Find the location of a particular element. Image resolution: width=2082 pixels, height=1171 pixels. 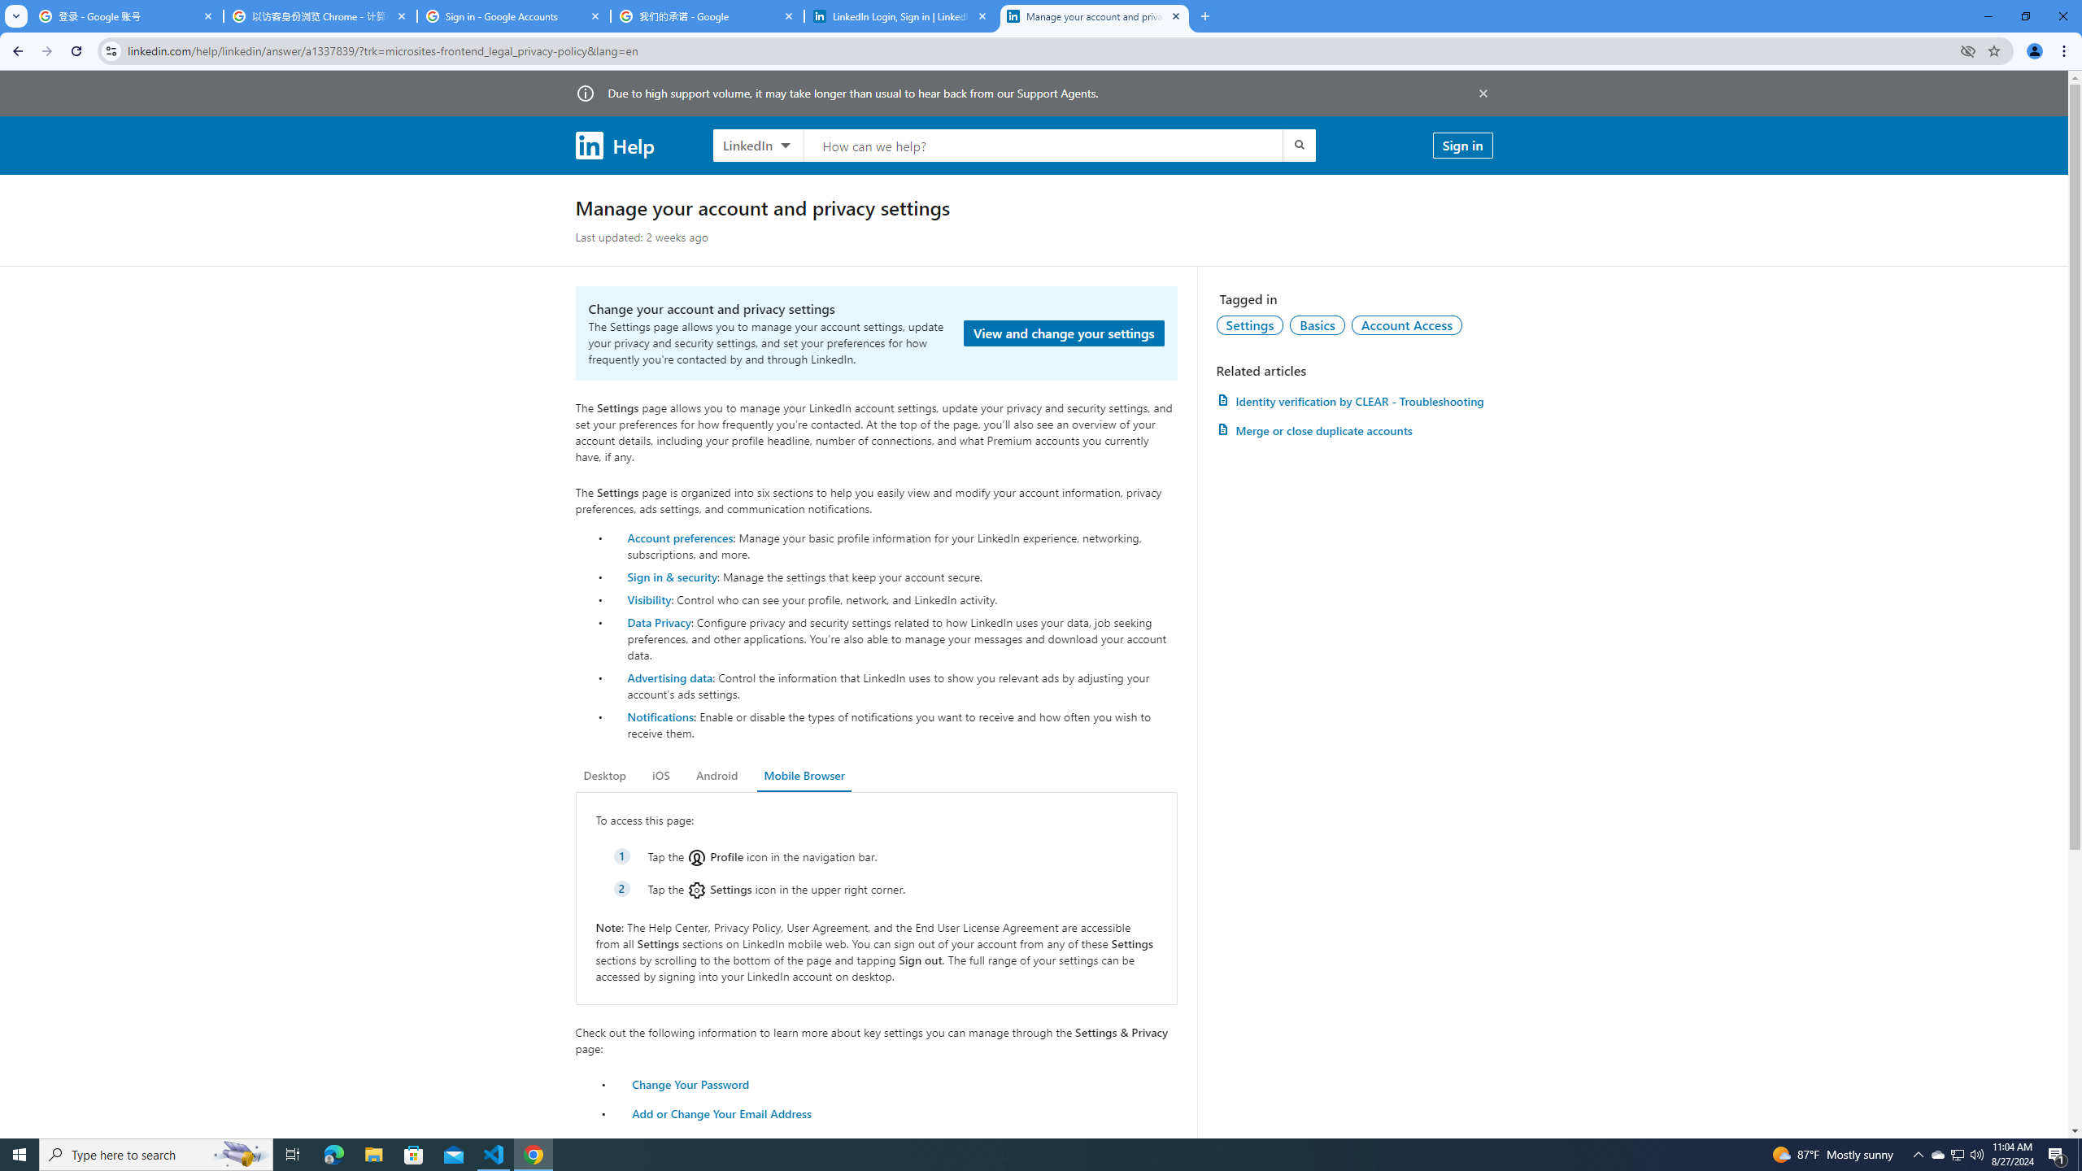

Sign in & security is located at coordinates (672, 576).